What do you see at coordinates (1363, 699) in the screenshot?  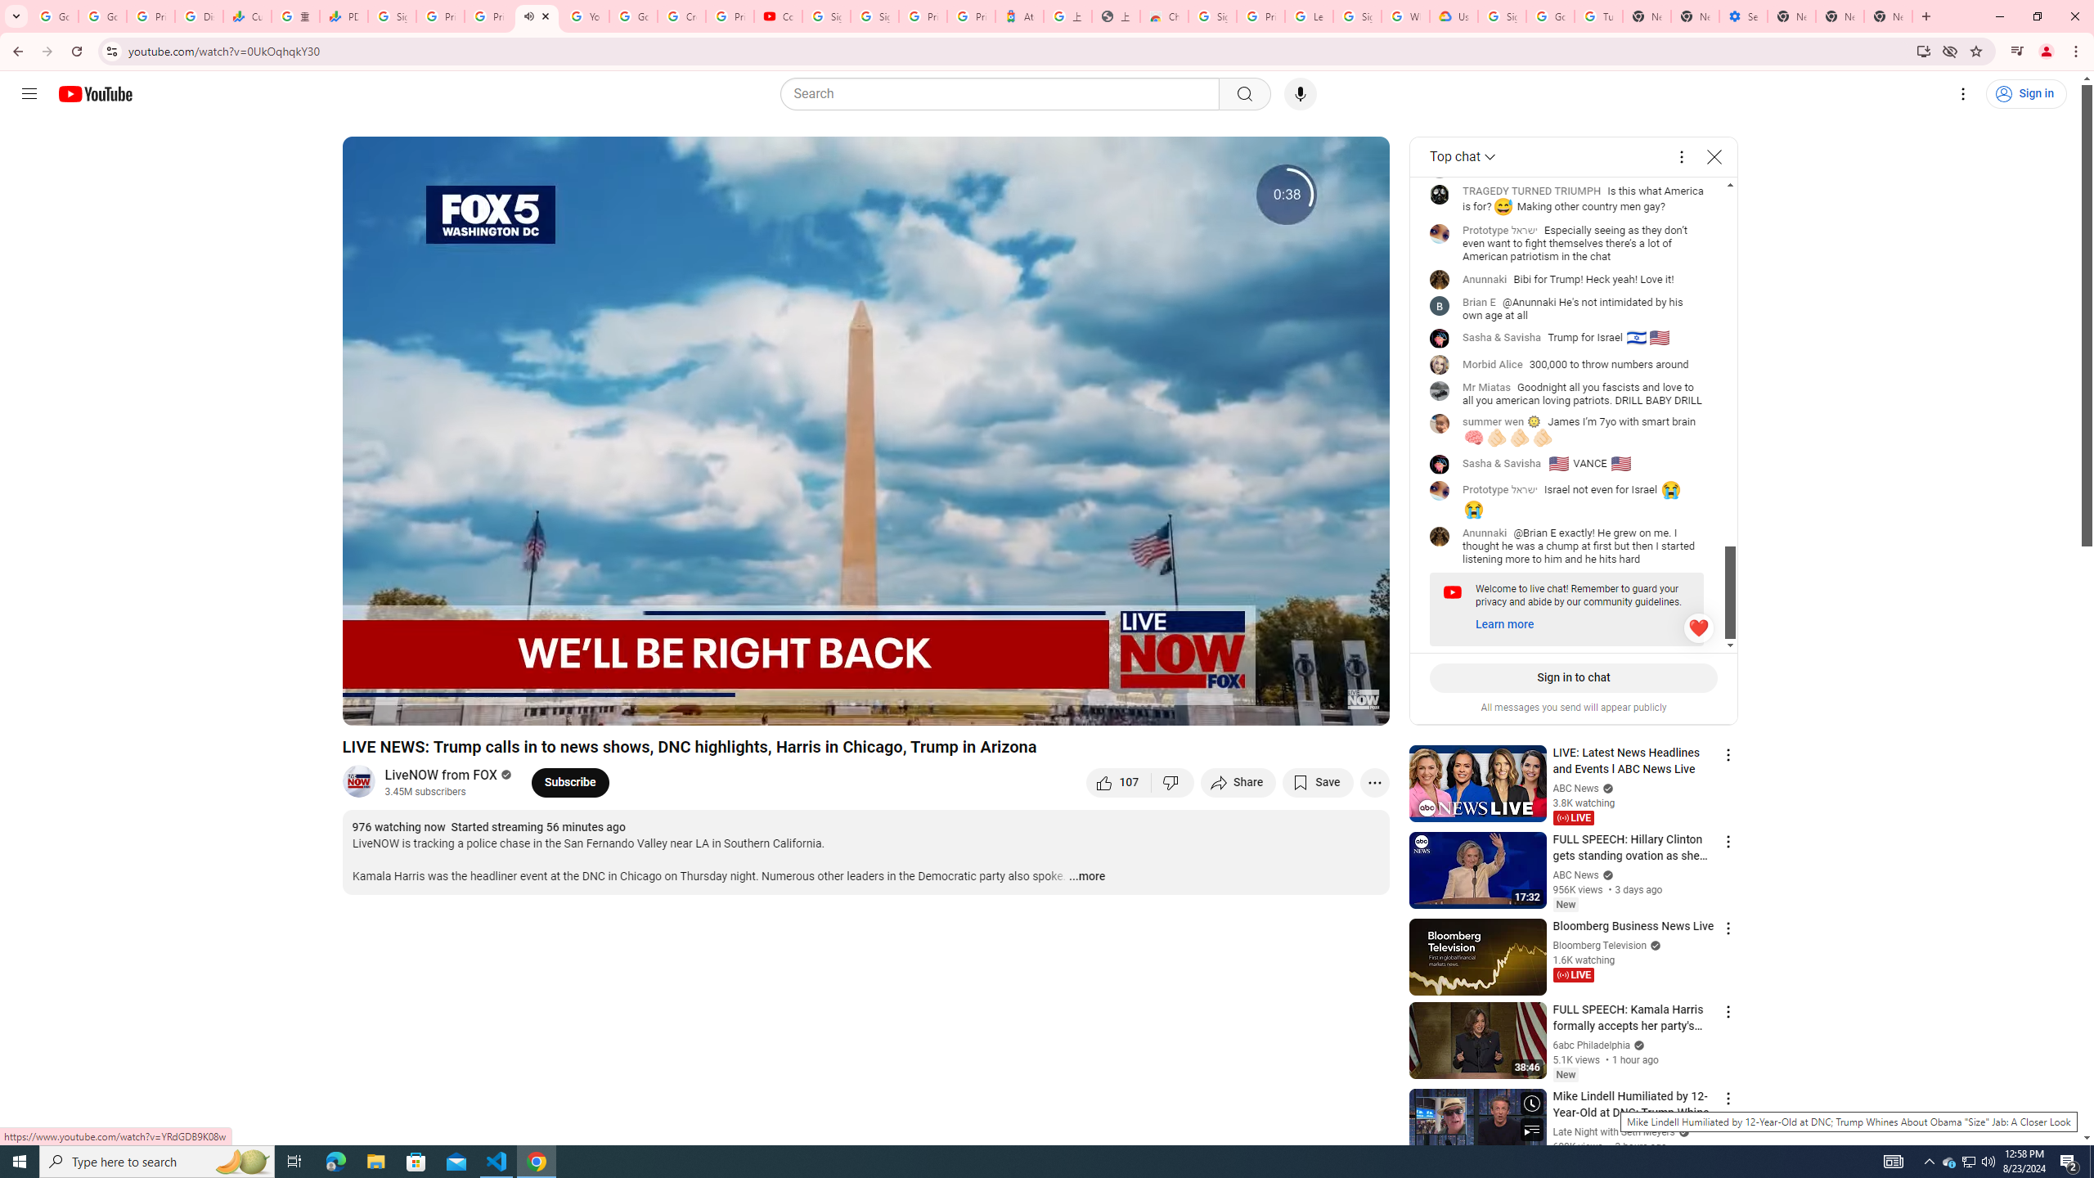 I see `Channel watermark` at bounding box center [1363, 699].